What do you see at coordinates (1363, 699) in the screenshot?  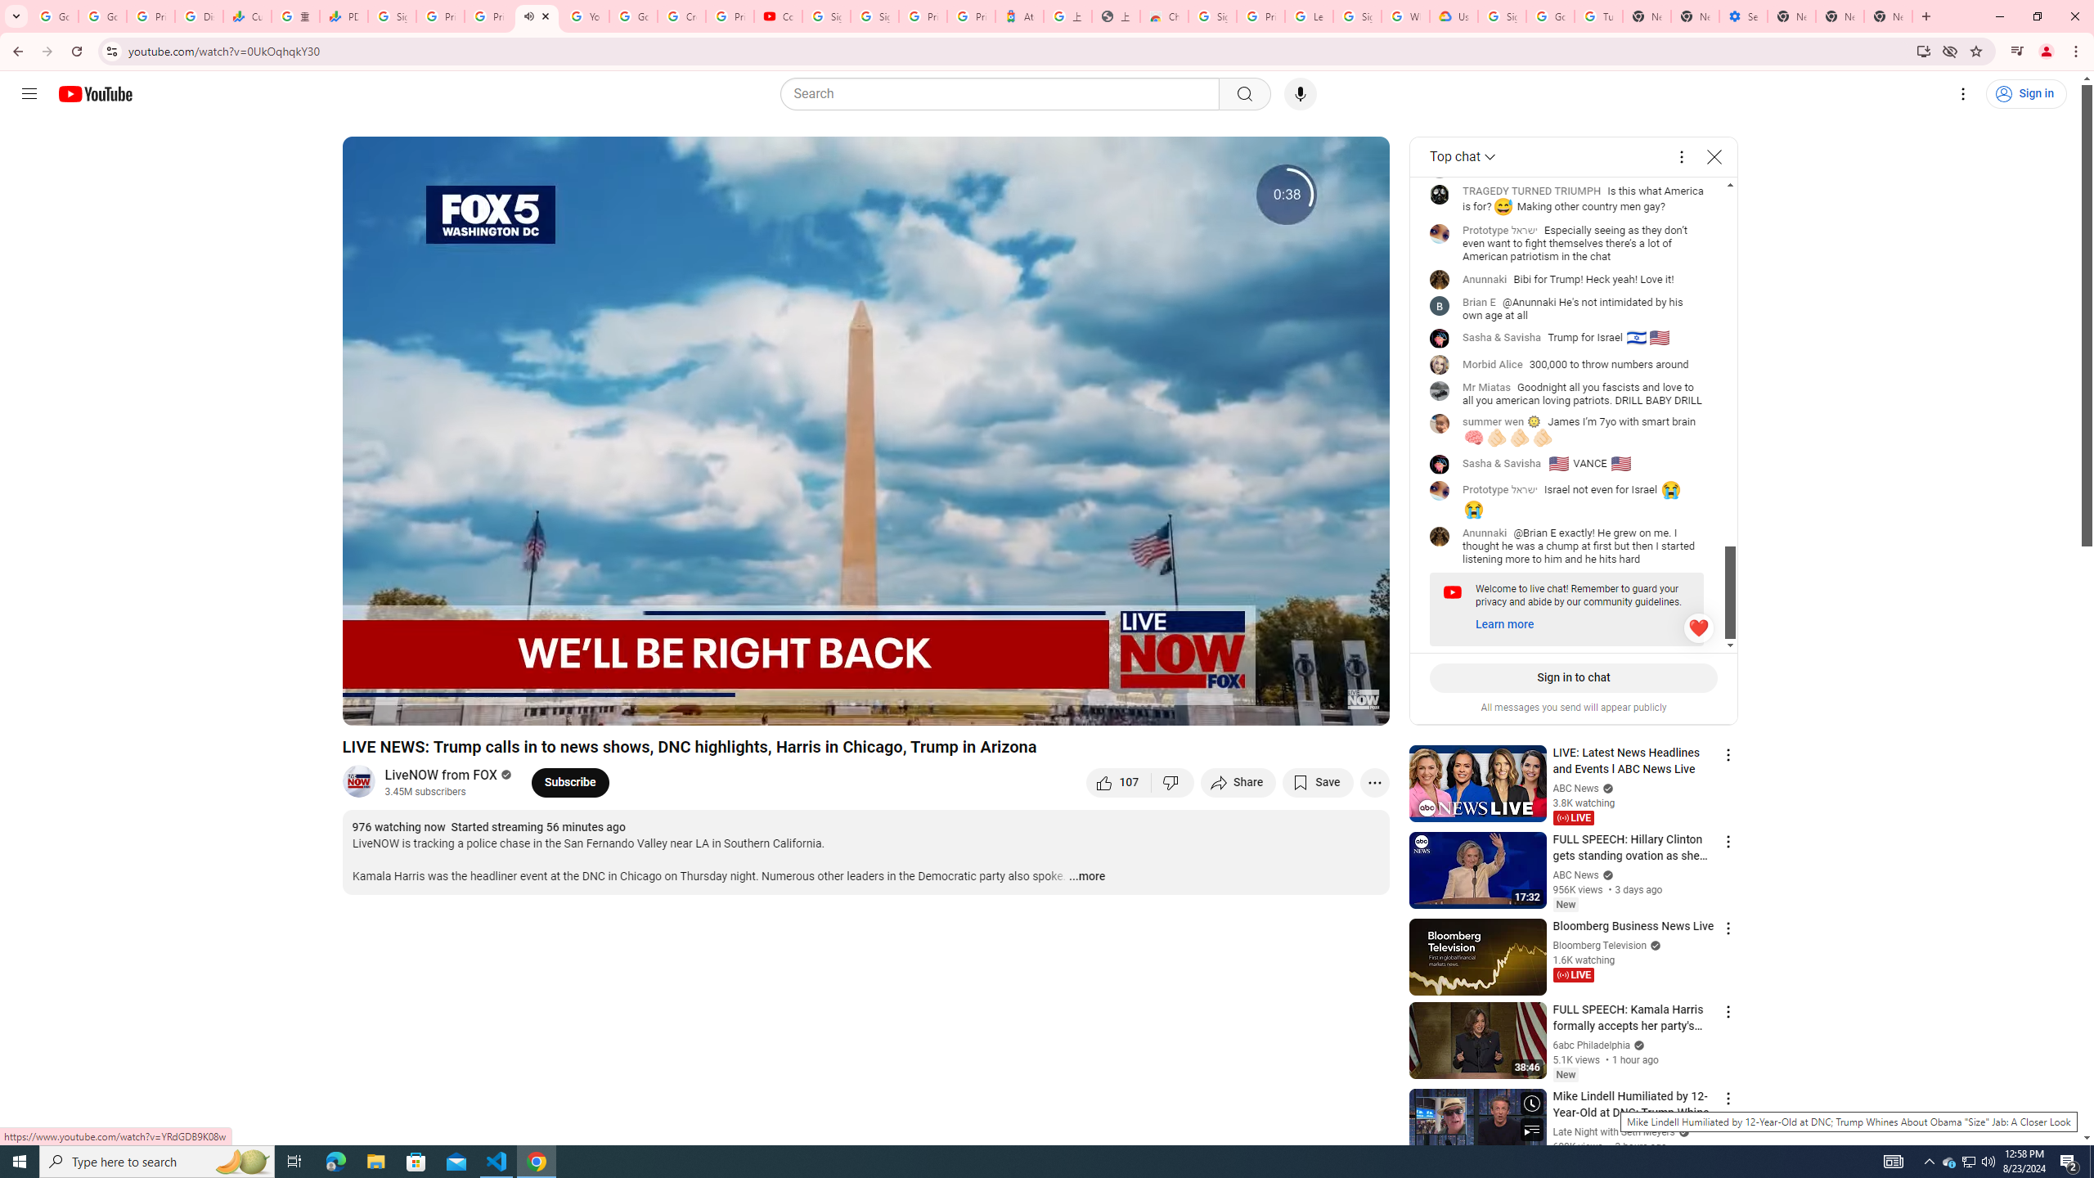 I see `Channel watermark` at bounding box center [1363, 699].